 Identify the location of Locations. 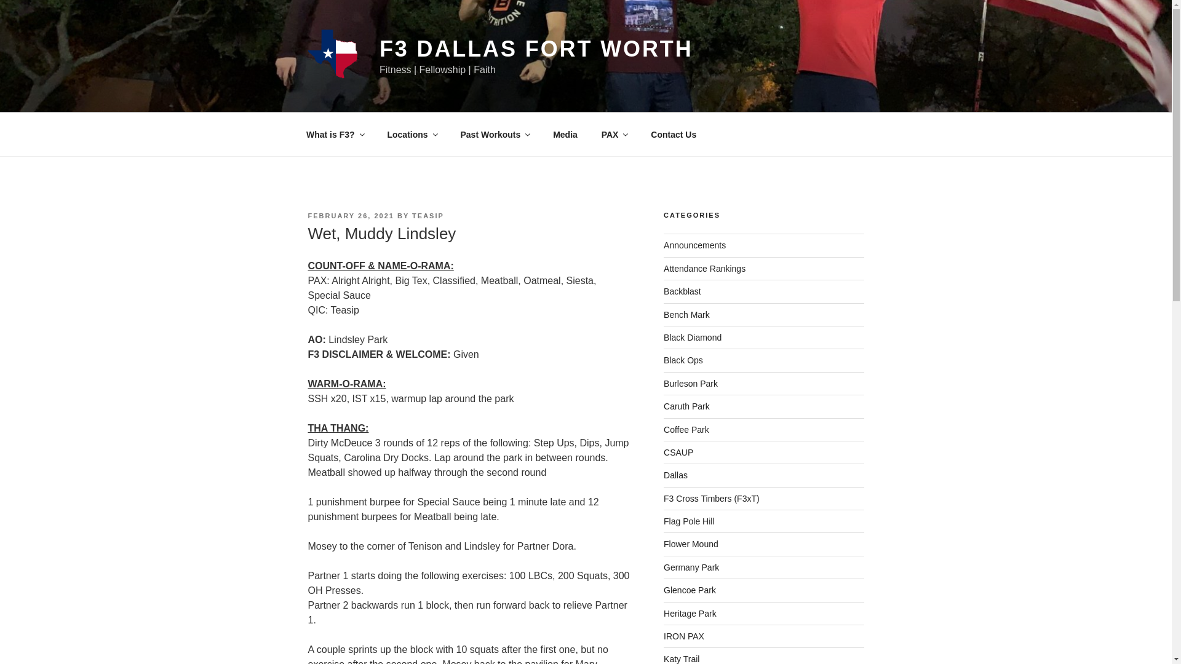
(412, 134).